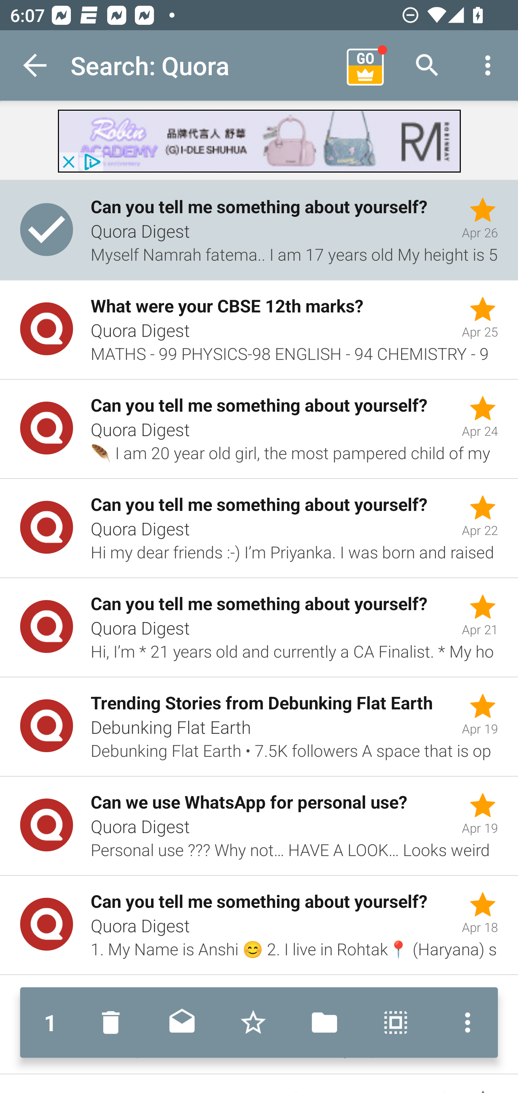  I want to click on Select all, so click(396, 1023).